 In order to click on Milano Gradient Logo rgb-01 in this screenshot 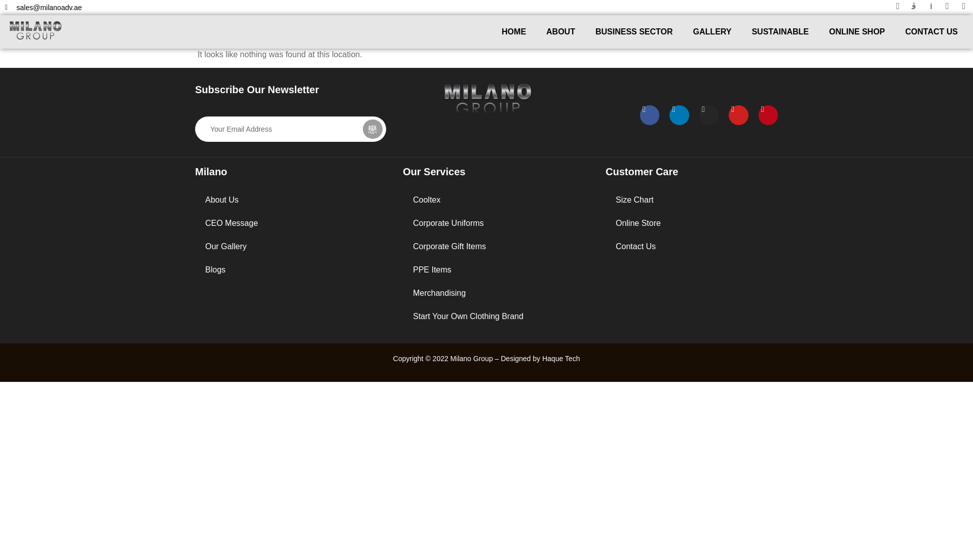, I will do `click(35, 30)`.